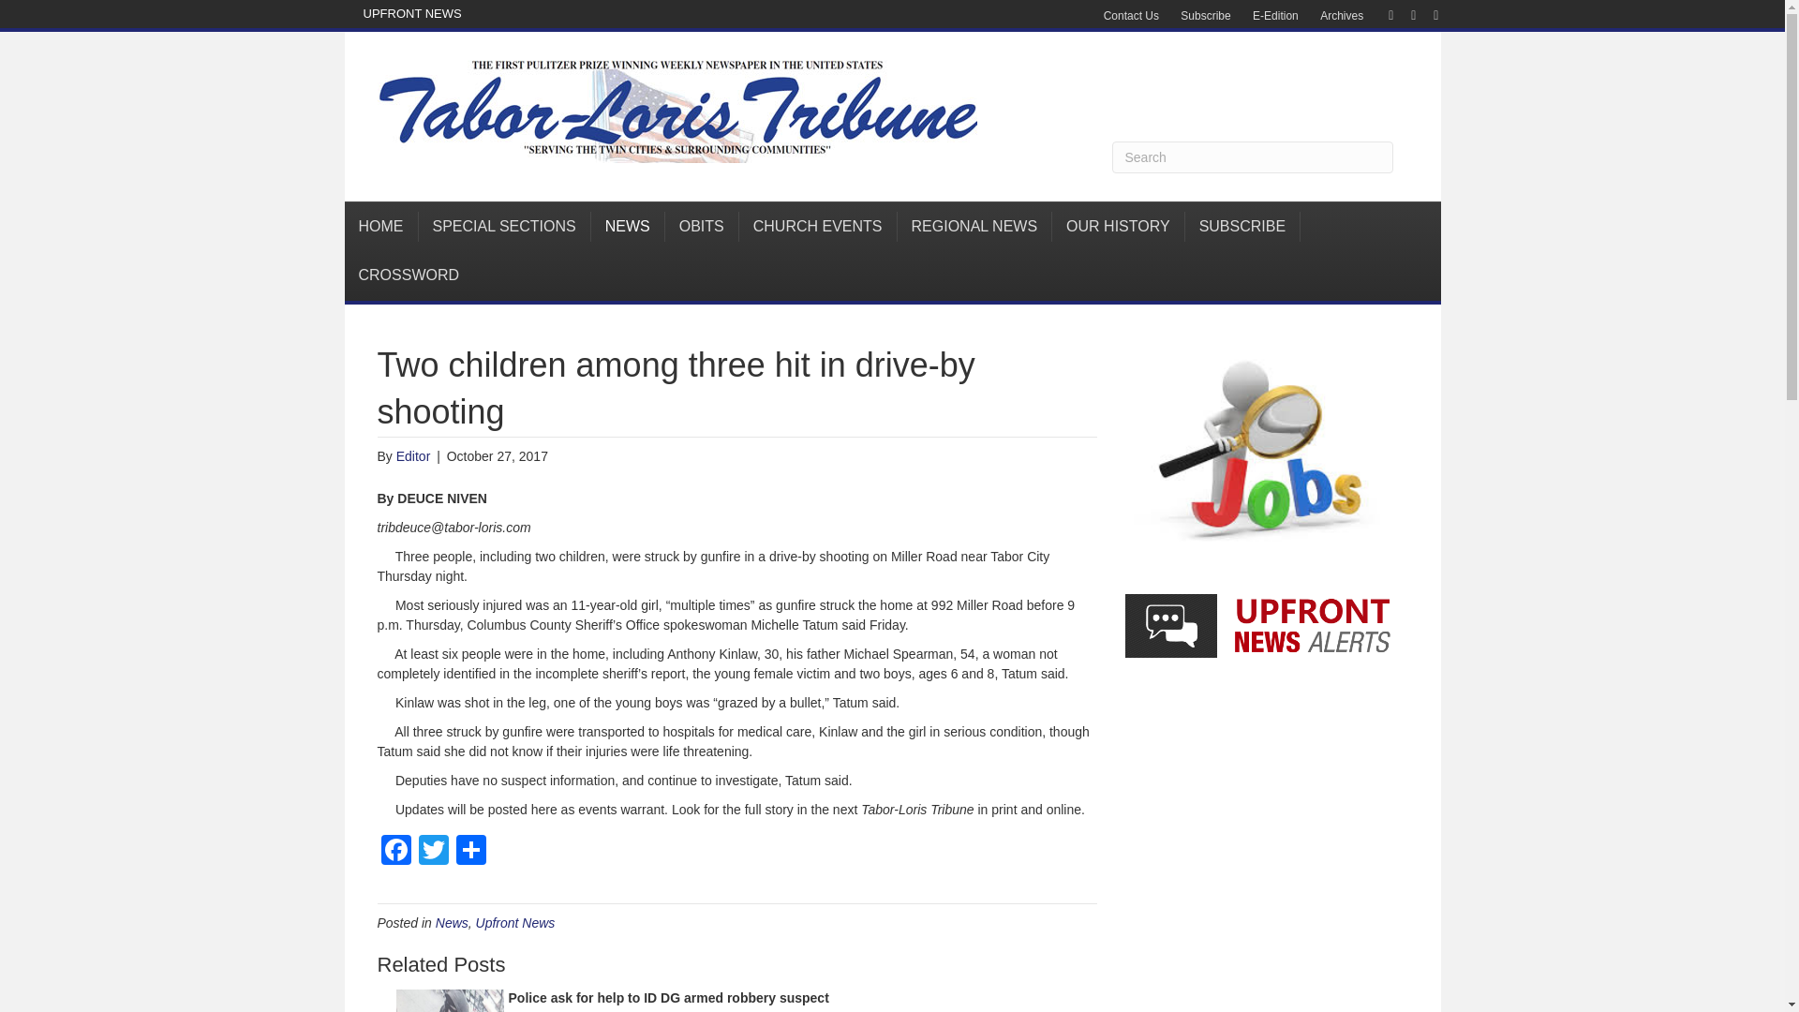 The height and width of the screenshot is (1012, 1799). What do you see at coordinates (974, 227) in the screenshot?
I see `REGIONAL NEWS` at bounding box center [974, 227].